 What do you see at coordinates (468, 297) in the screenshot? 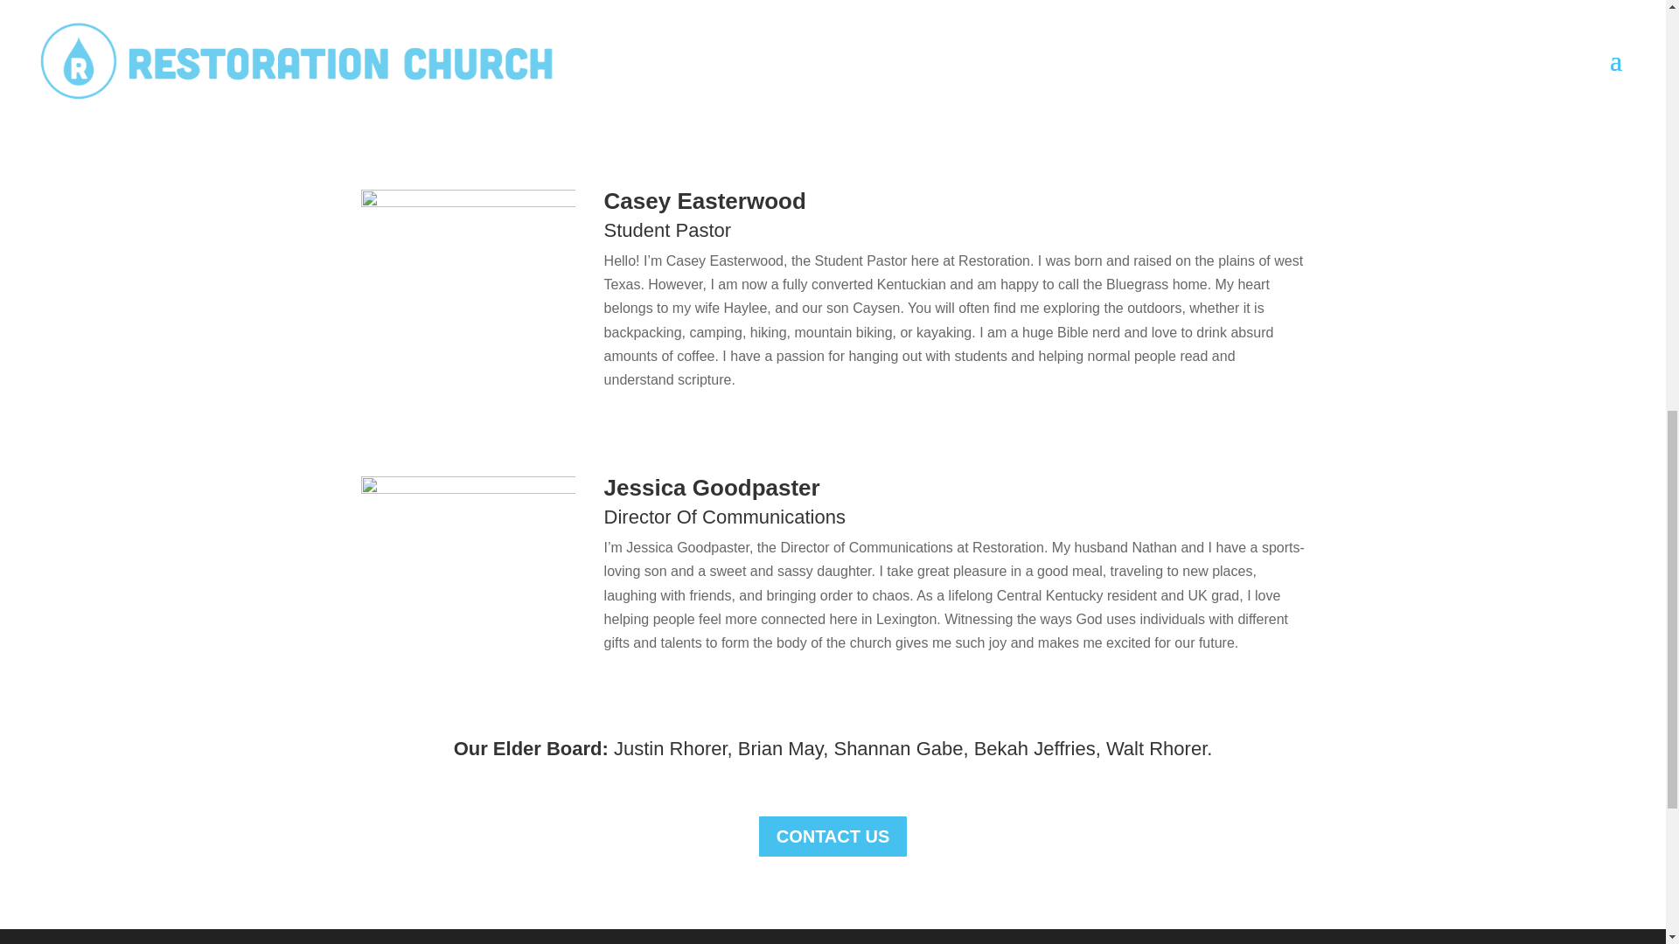
I see `casey` at bounding box center [468, 297].